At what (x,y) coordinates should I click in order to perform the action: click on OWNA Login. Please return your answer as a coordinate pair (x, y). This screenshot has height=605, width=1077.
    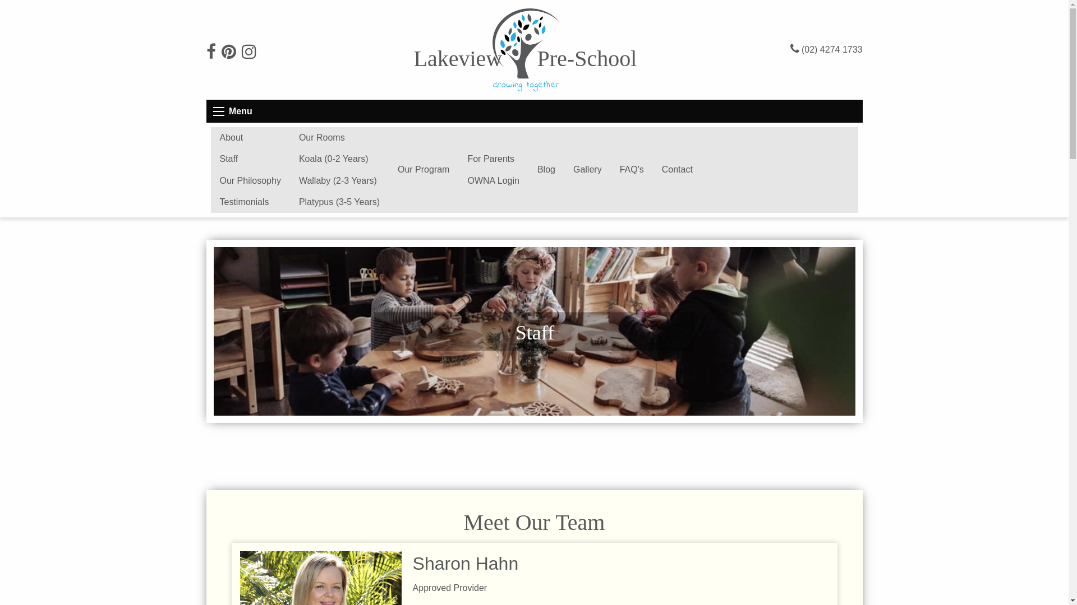
    Looking at the image, I should click on (493, 180).